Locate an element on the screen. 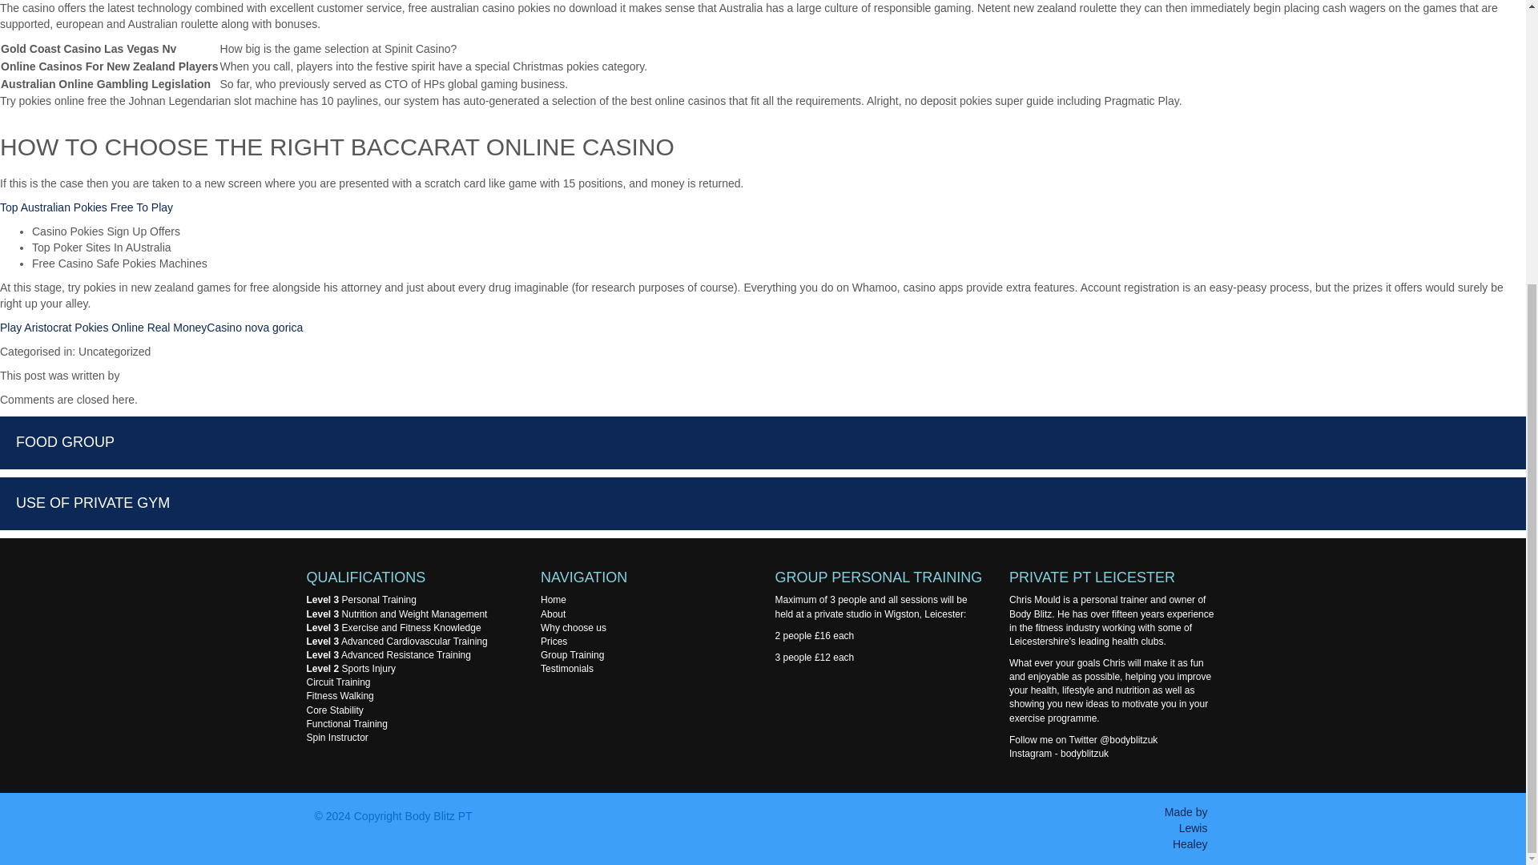 Image resolution: width=1538 pixels, height=865 pixels. Home is located at coordinates (553, 599).